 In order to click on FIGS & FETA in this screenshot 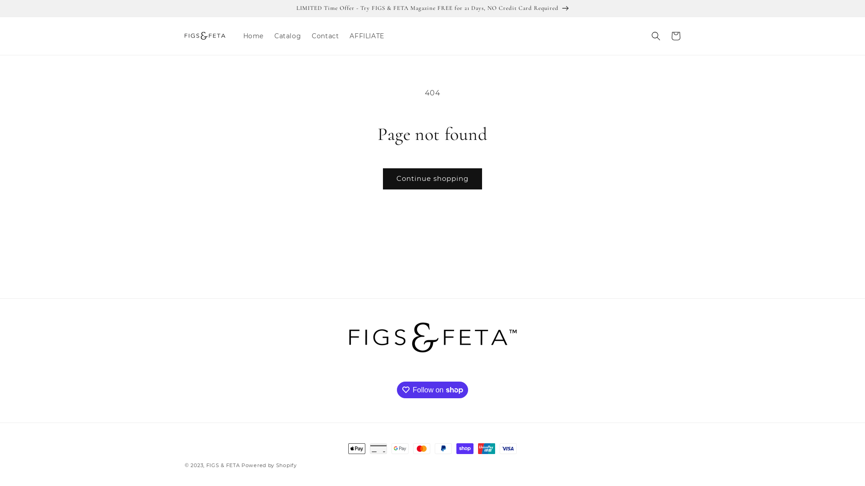, I will do `click(223, 465)`.